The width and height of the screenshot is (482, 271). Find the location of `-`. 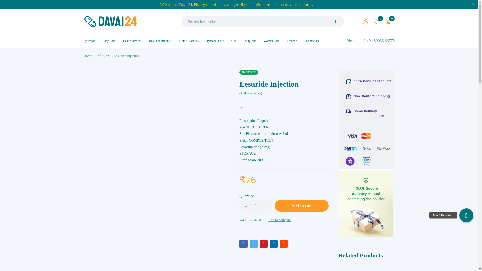

- is located at coordinates (246, 206).